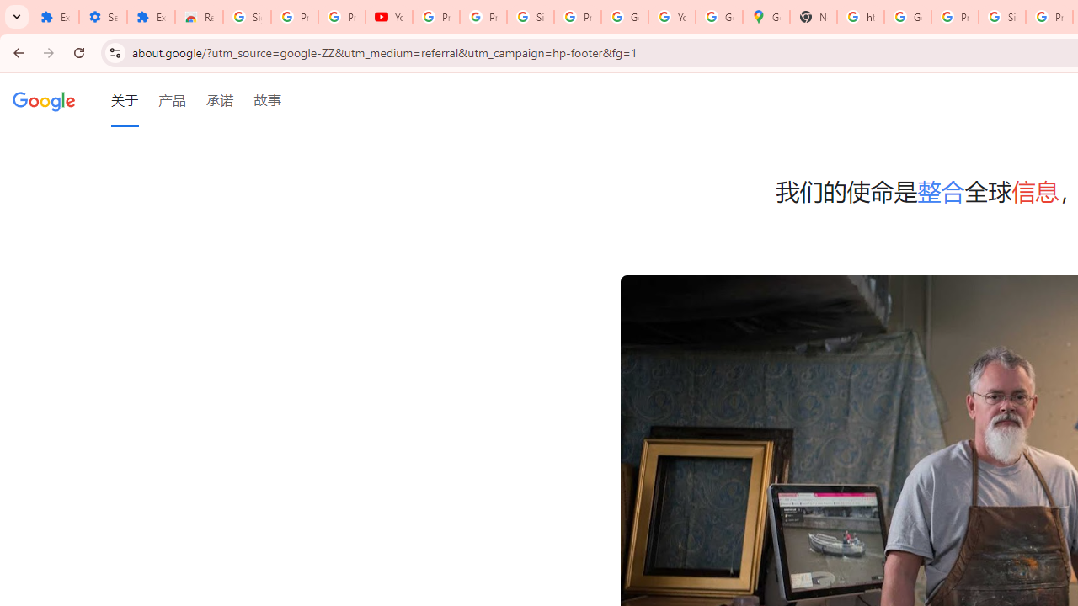 The image size is (1078, 606). I want to click on New Tab, so click(814, 17).